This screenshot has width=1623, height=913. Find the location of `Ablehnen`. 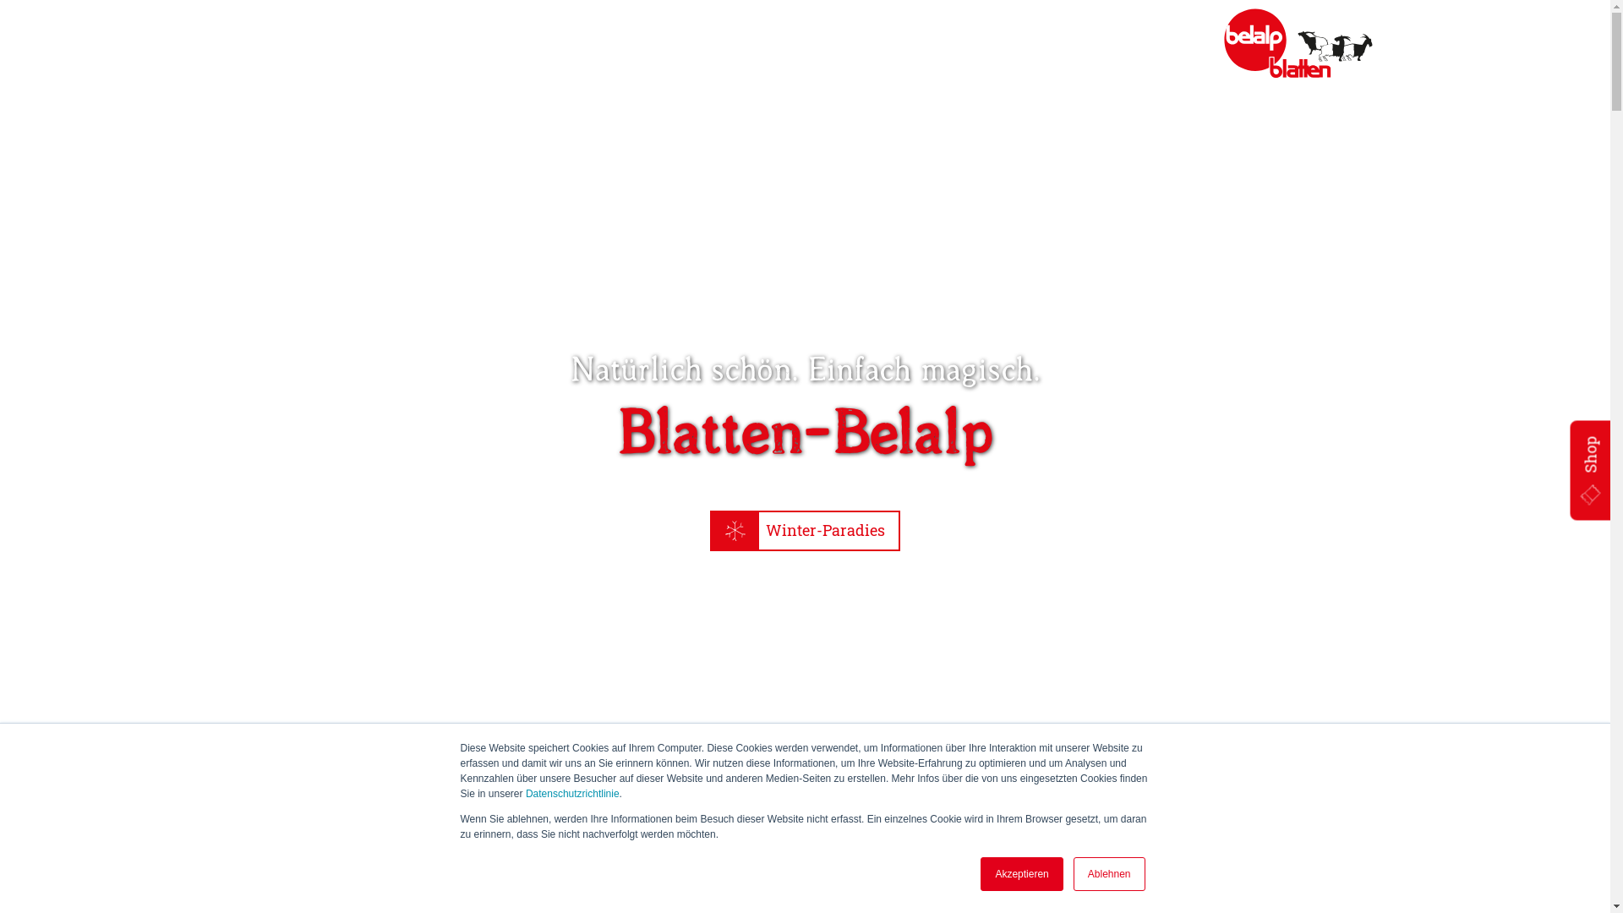

Ablehnen is located at coordinates (1109, 874).